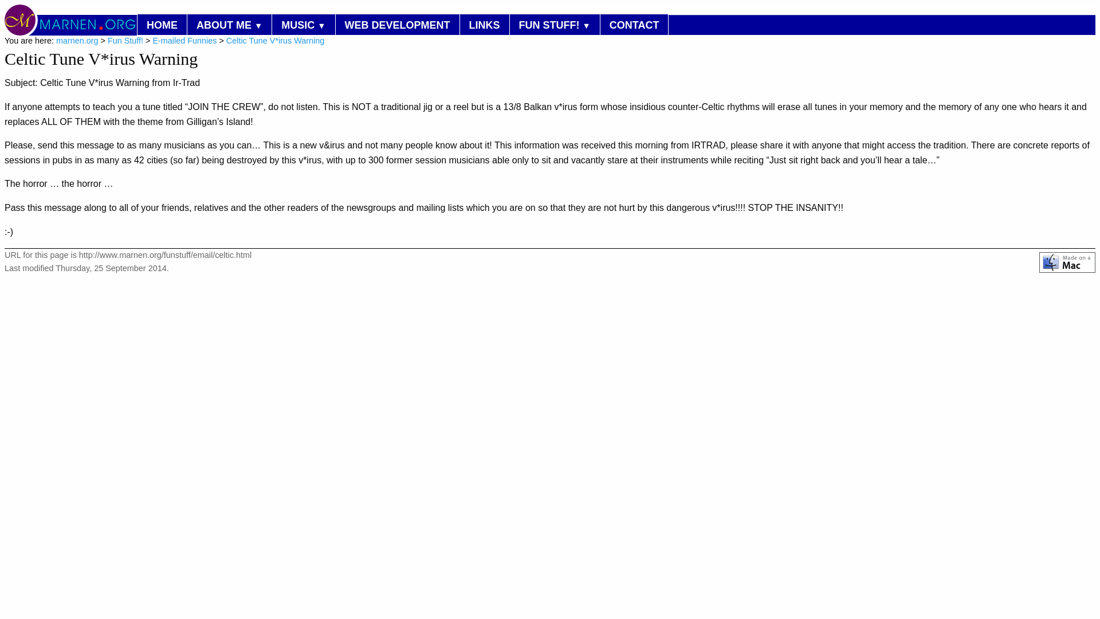 This screenshot has height=619, width=1100. What do you see at coordinates (302, 24) in the screenshot?
I see `MUSIC` at bounding box center [302, 24].